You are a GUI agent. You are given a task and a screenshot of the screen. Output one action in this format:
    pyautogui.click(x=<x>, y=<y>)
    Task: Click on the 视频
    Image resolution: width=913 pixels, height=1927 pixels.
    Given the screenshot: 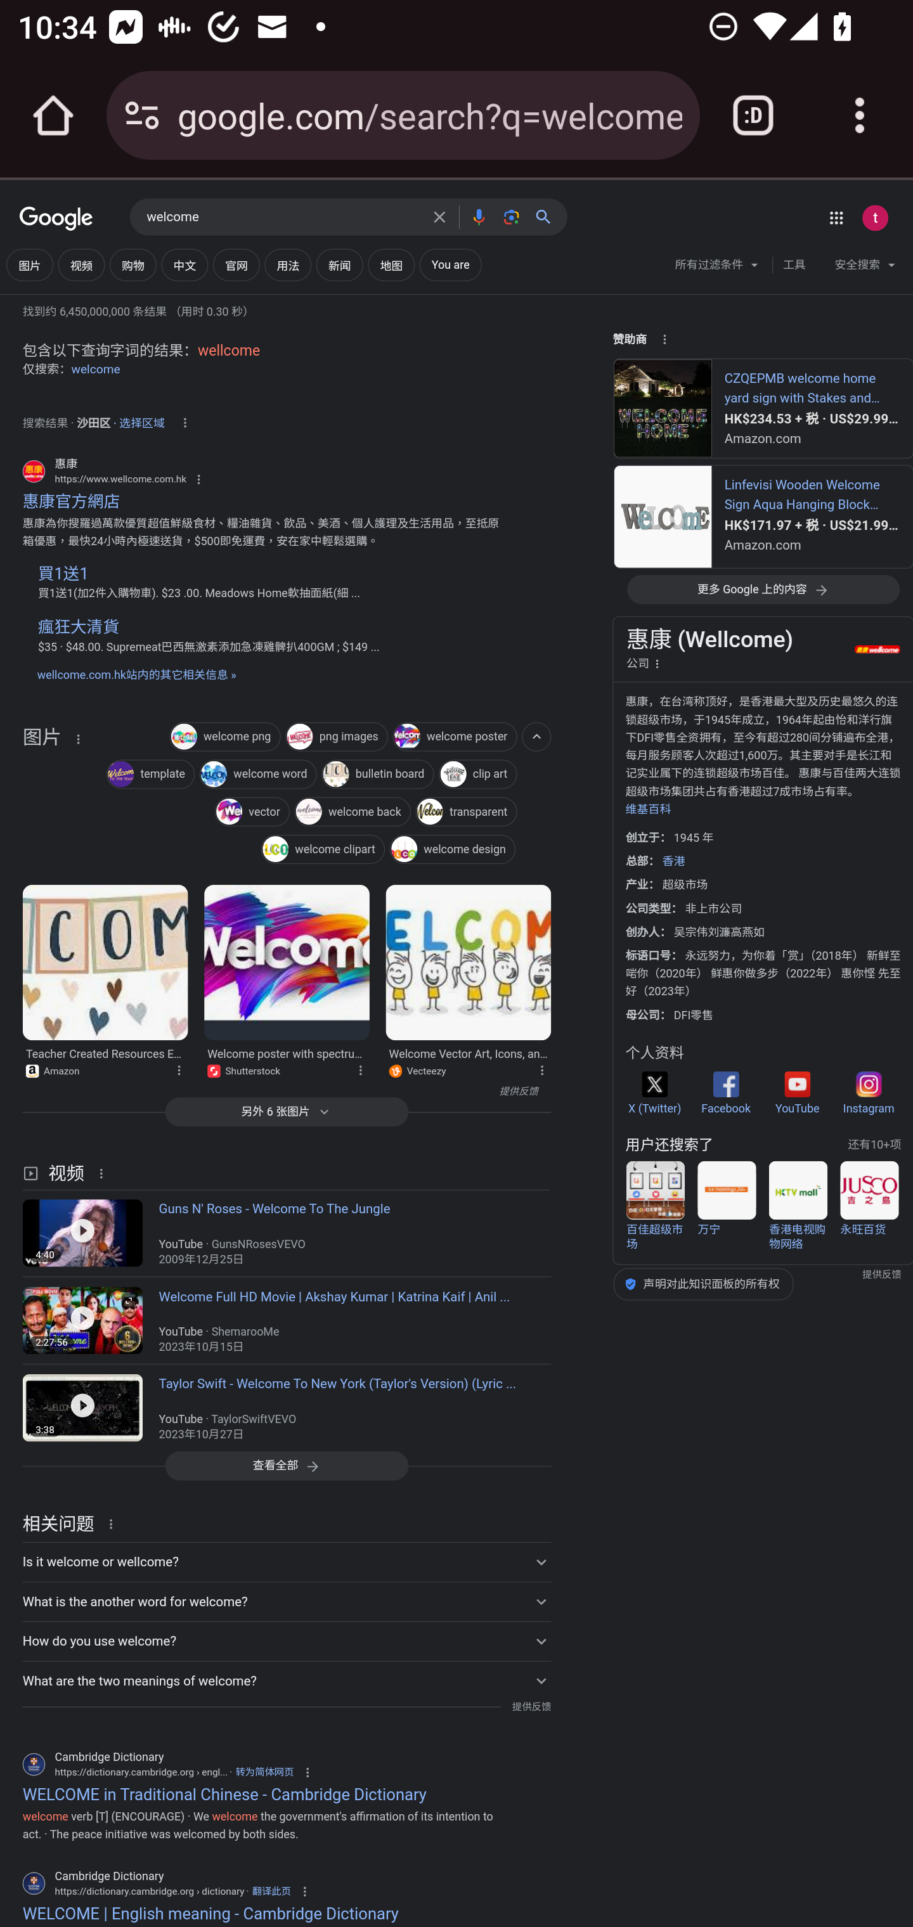 What is the action you would take?
    pyautogui.click(x=81, y=265)
    